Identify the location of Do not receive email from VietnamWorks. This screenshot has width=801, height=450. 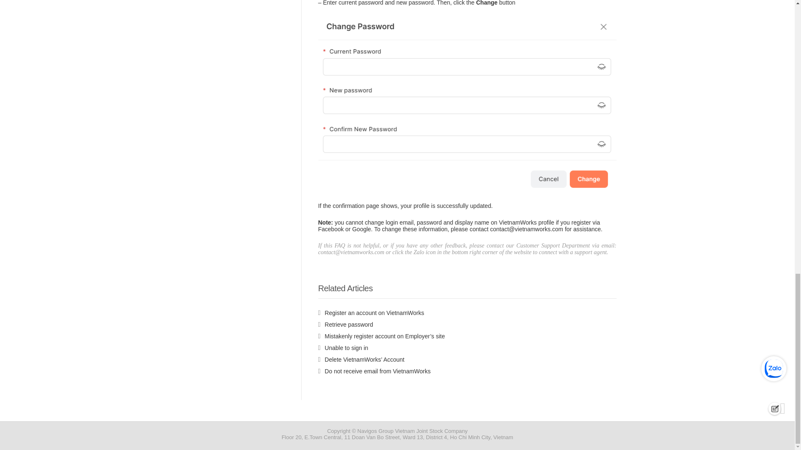
(374, 371).